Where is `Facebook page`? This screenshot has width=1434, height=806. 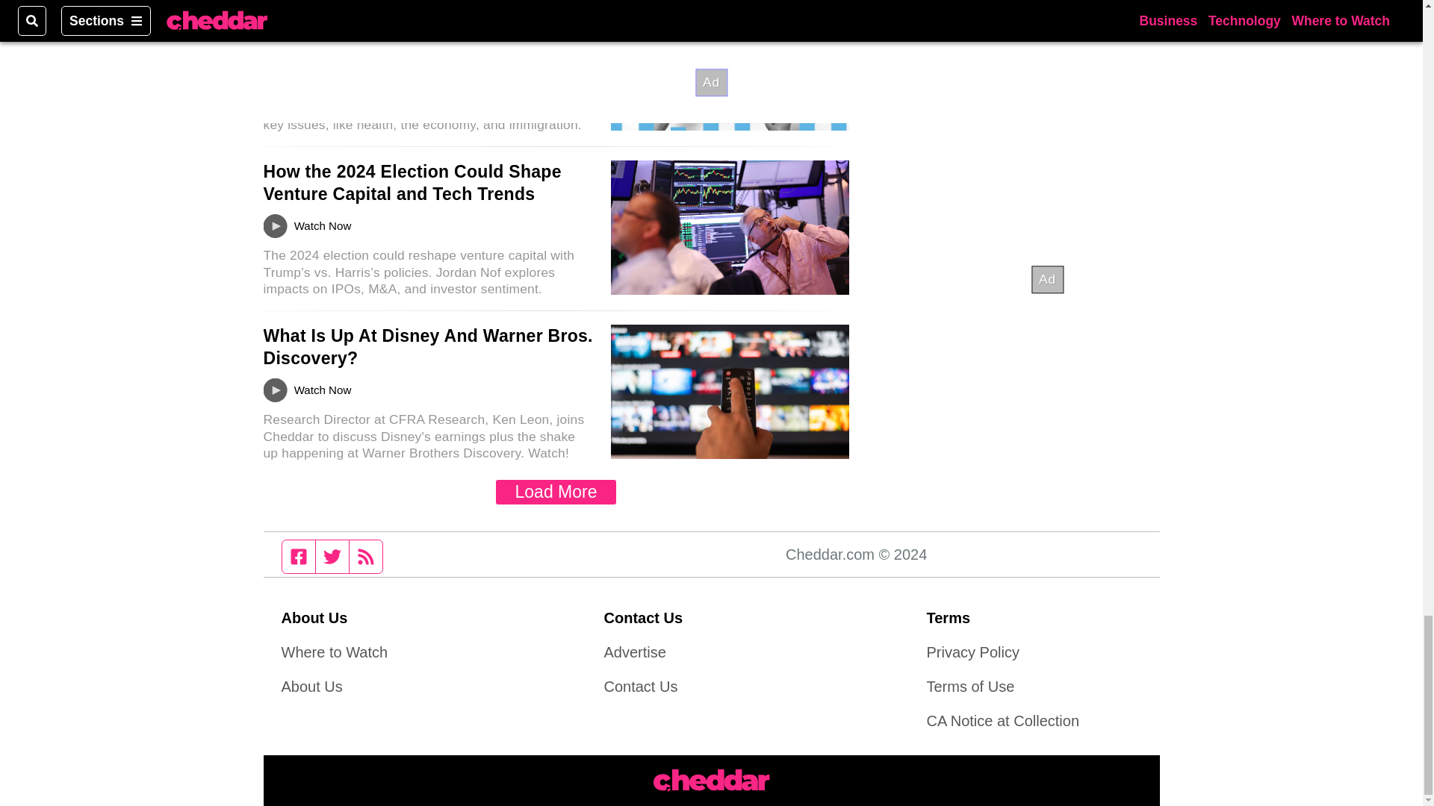 Facebook page is located at coordinates (299, 556).